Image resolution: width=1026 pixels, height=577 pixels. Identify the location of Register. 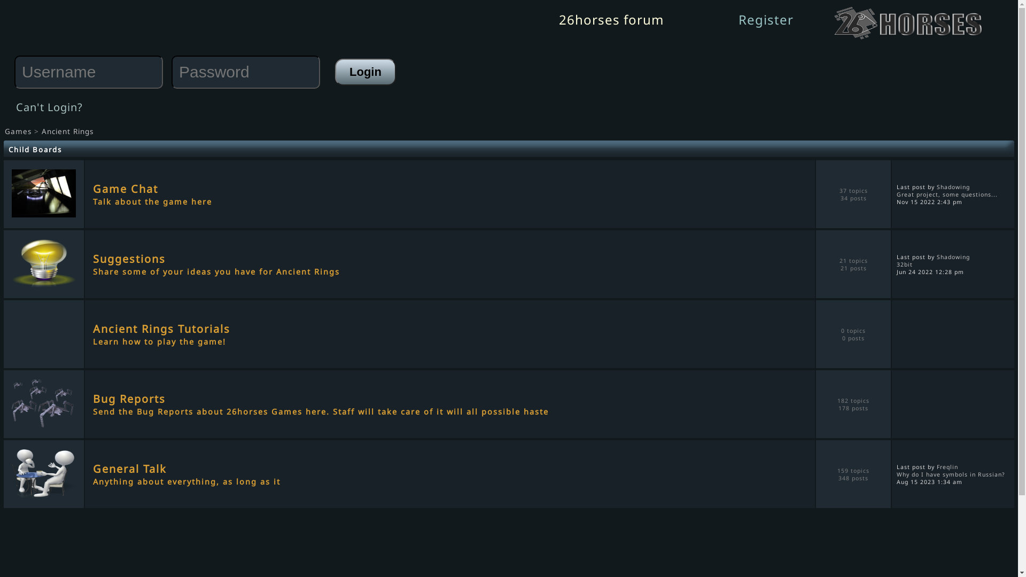
(766, 19).